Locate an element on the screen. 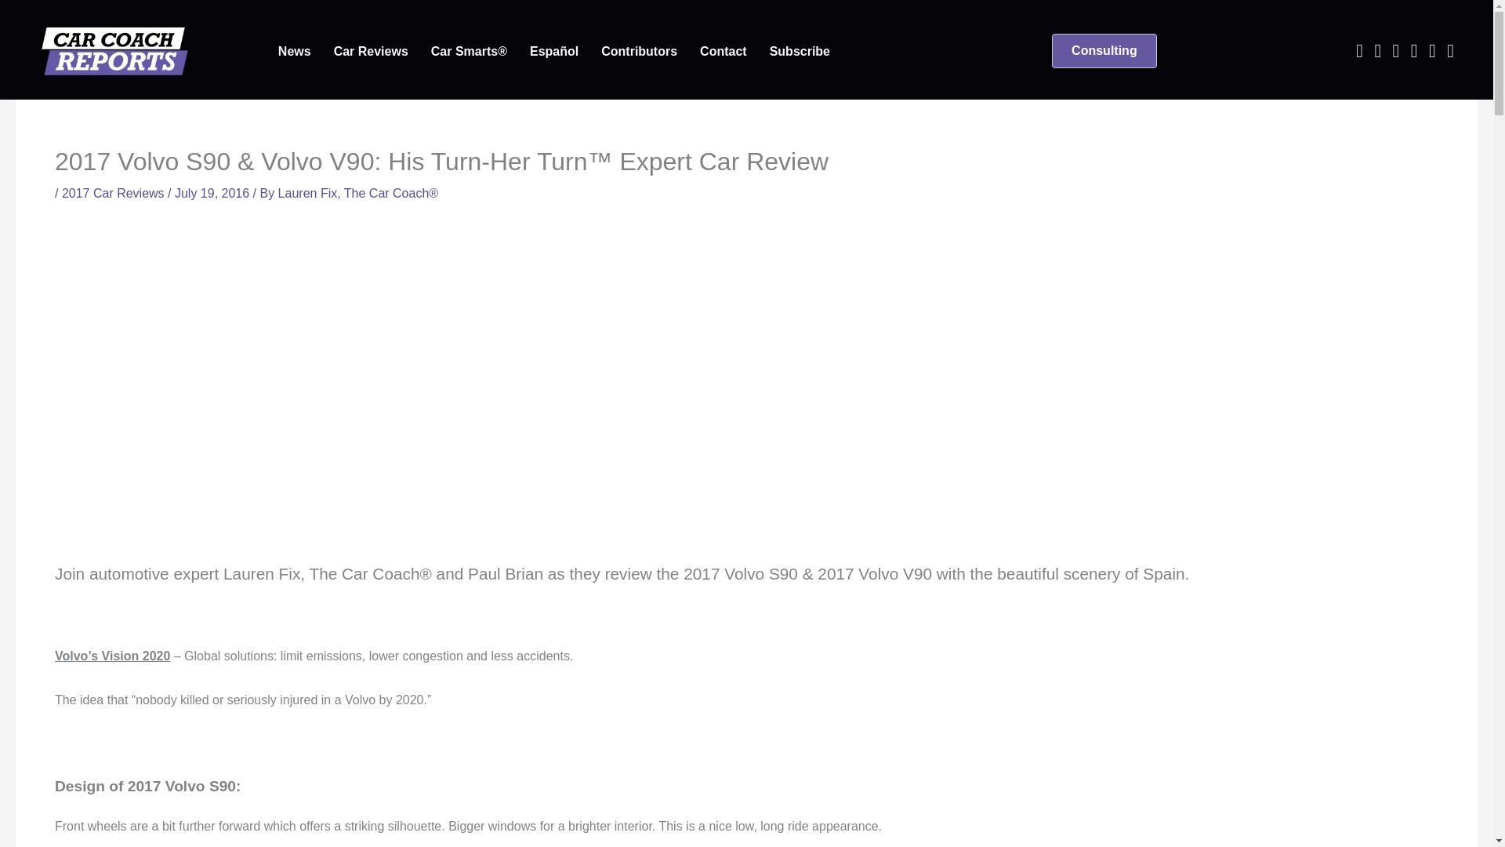 This screenshot has width=1505, height=847. CCR LOGO NEW is located at coordinates (114, 51).